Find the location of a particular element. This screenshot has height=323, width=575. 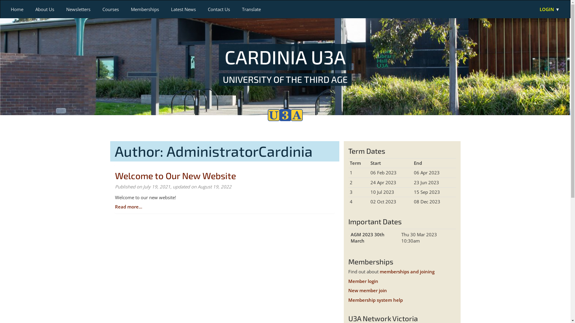

Member login is located at coordinates (363, 281).